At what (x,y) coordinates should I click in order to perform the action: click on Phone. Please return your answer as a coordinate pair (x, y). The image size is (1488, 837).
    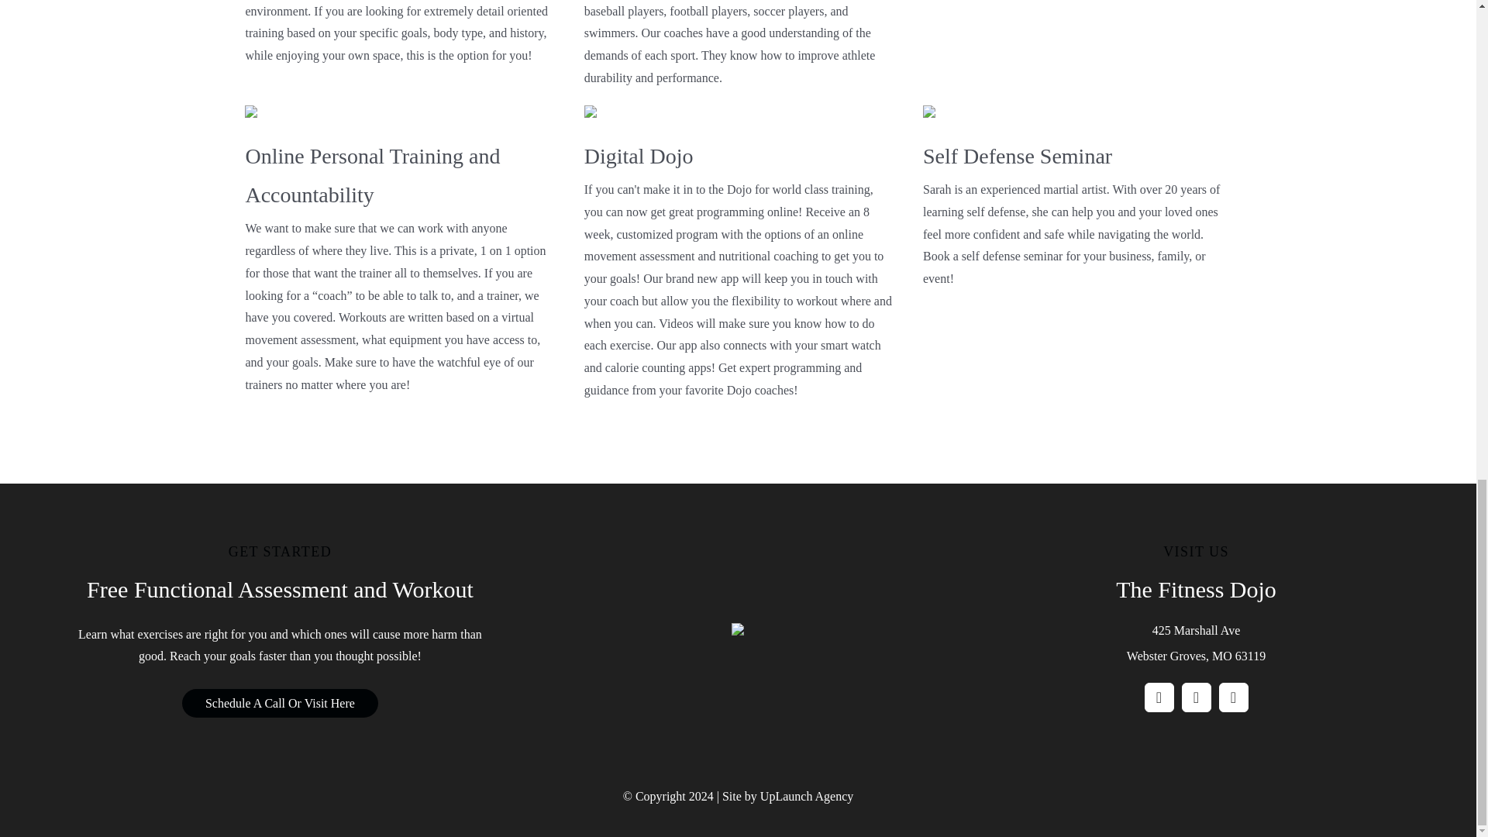
    Looking at the image, I should click on (1233, 697).